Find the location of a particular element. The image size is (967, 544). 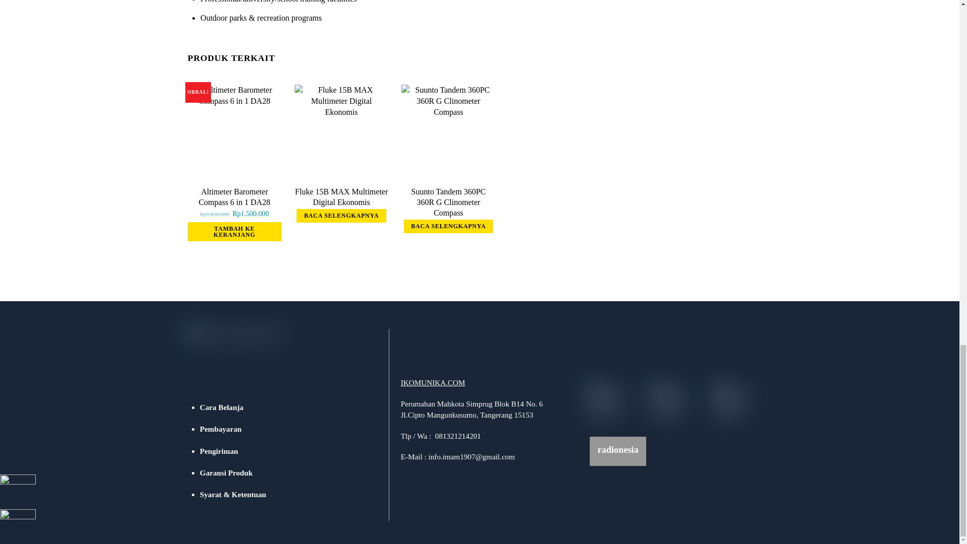

Fluke 15B MAX Multimeter Digital Ekonomis is located at coordinates (341, 131).